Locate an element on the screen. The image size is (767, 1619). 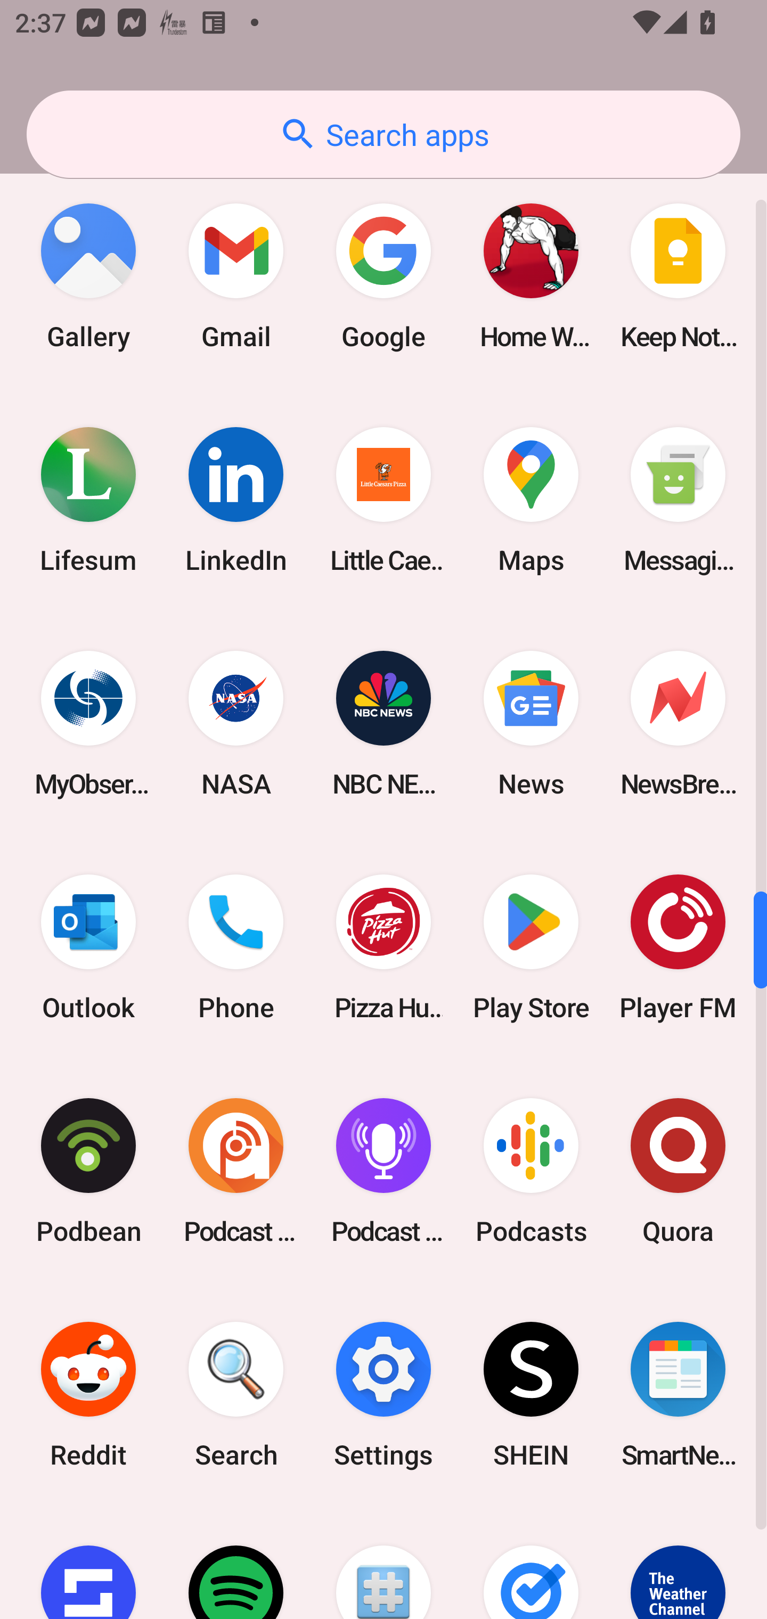
Gallery is located at coordinates (88, 277).